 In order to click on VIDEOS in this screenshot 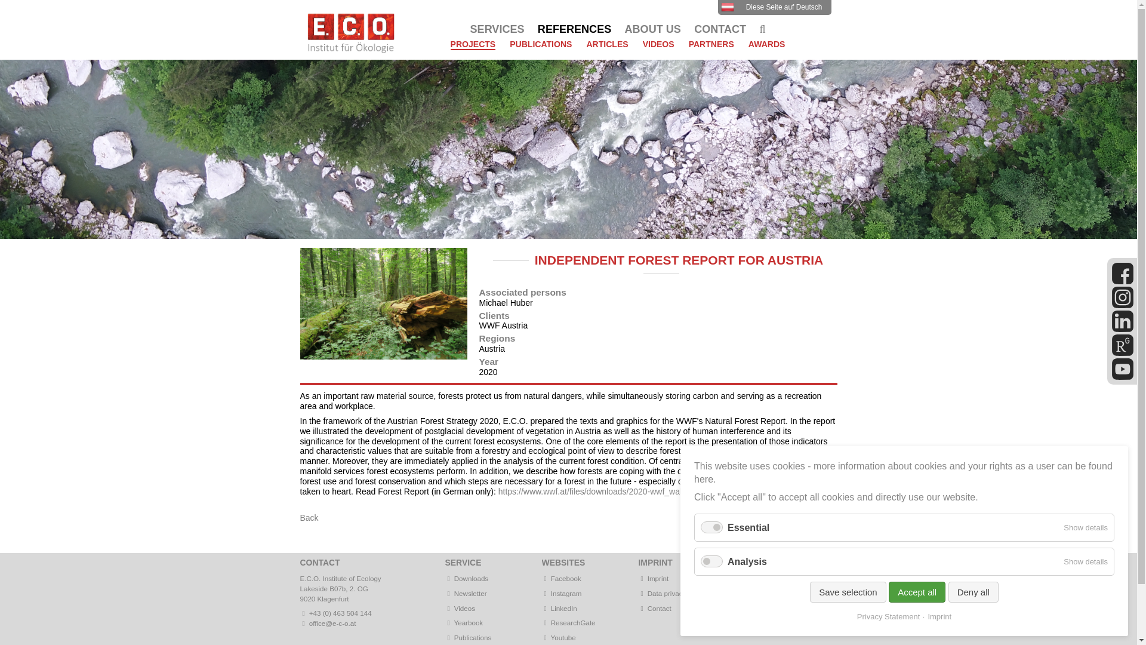, I will do `click(659, 49)`.